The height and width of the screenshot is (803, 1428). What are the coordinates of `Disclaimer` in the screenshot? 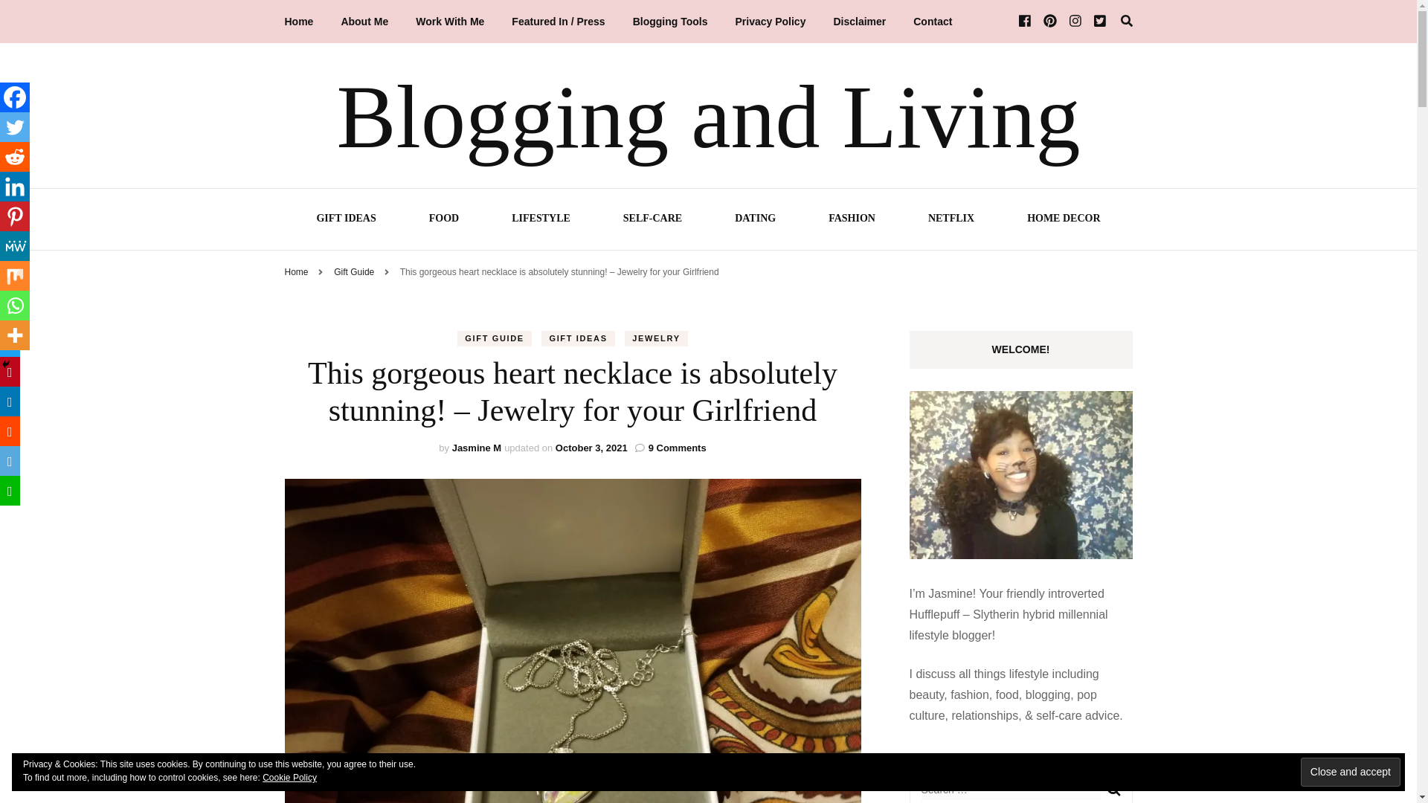 It's located at (858, 22).